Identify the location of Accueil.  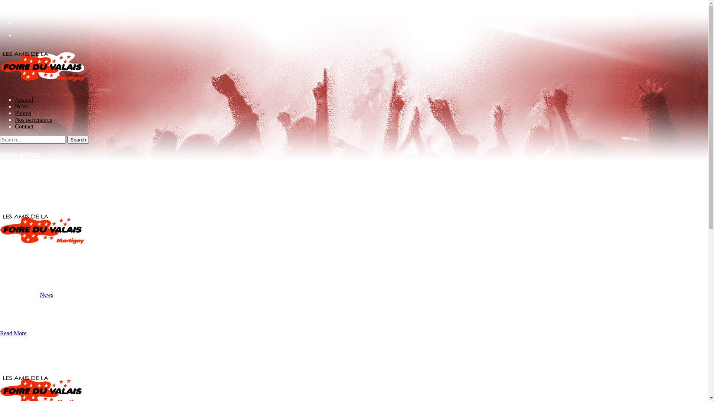
(24, 100).